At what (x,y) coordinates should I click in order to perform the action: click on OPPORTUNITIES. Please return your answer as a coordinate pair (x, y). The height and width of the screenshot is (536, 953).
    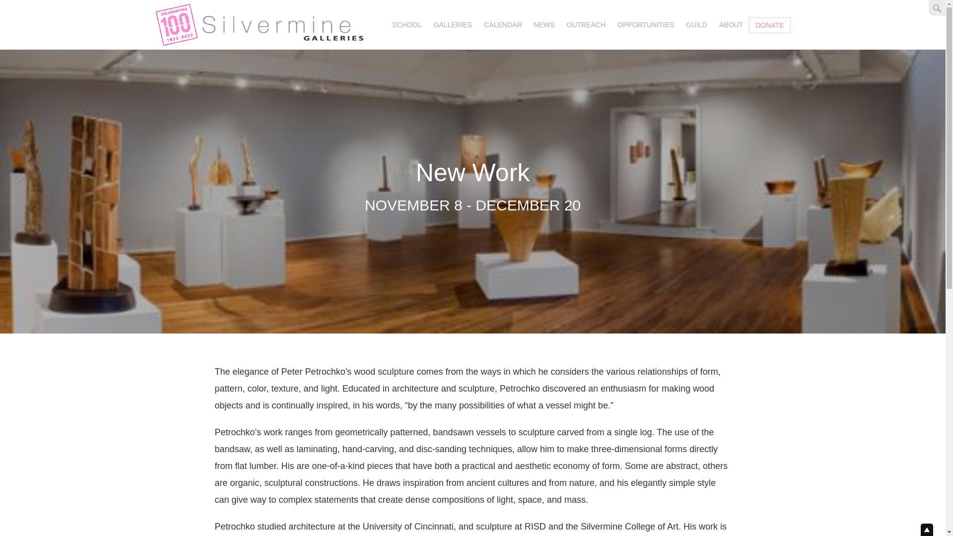
    Looking at the image, I should click on (646, 25).